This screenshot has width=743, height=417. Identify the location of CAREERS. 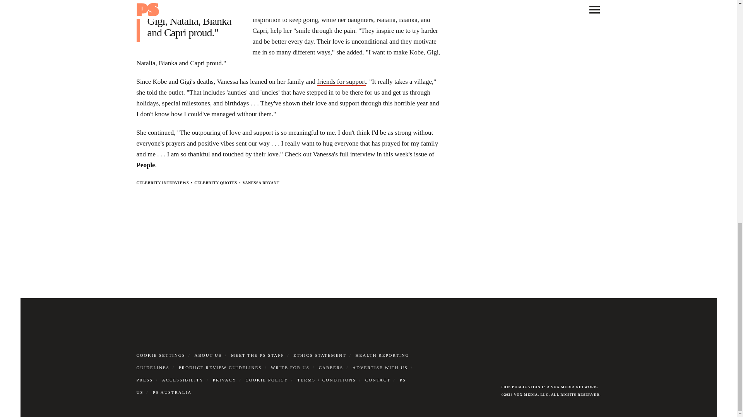
(331, 368).